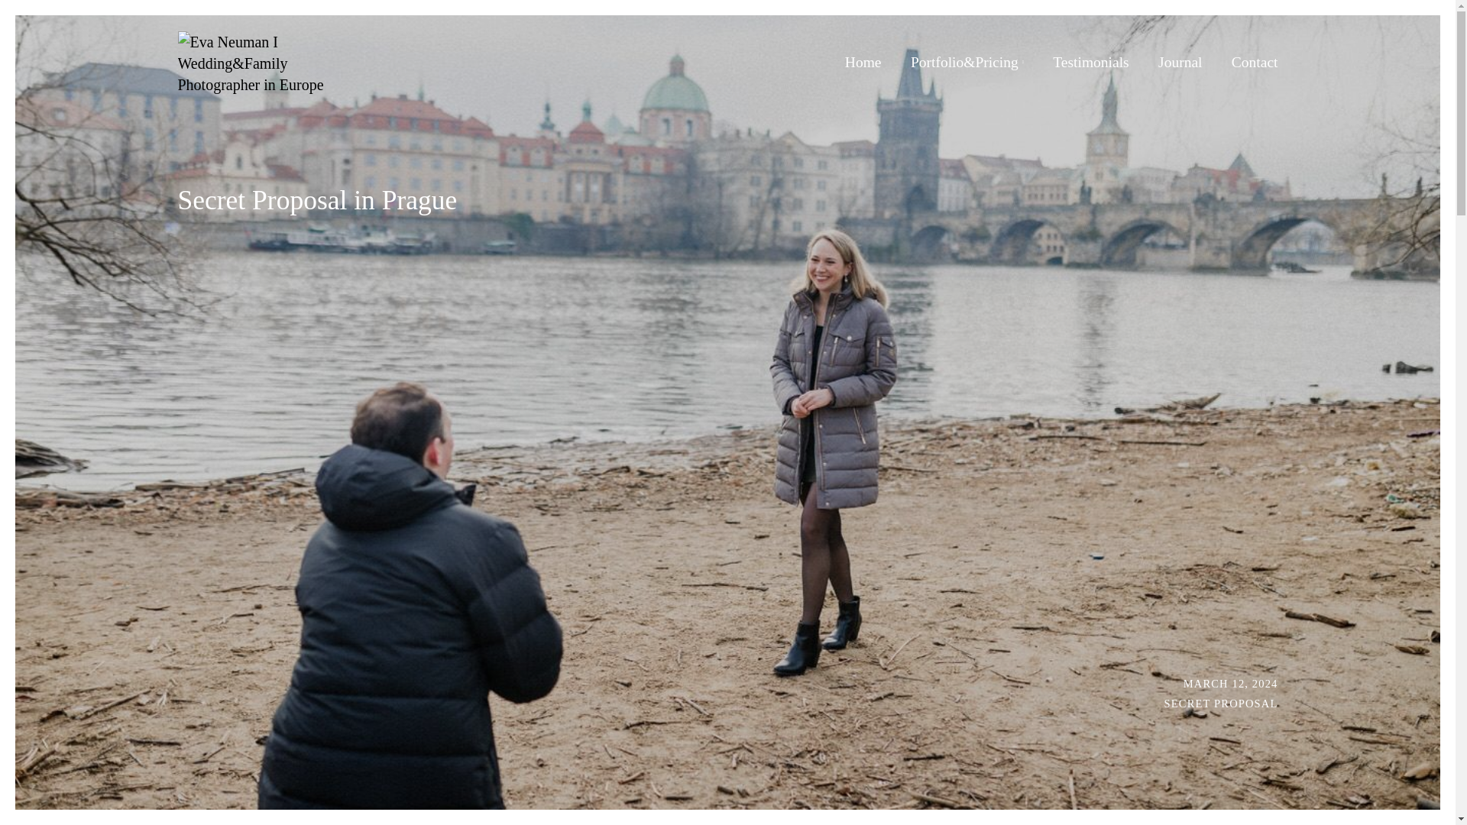  Describe the element at coordinates (1255, 62) in the screenshot. I see `Contact` at that location.